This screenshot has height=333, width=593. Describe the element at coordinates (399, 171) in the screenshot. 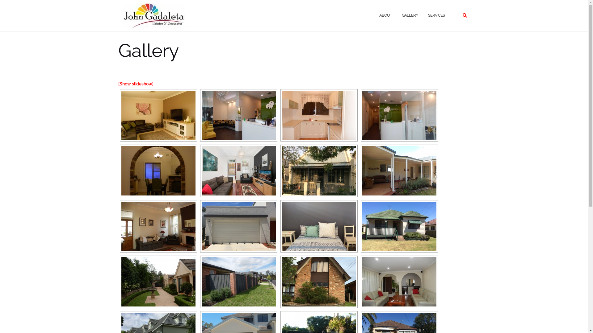

I see `Arcadia-job-020` at that location.